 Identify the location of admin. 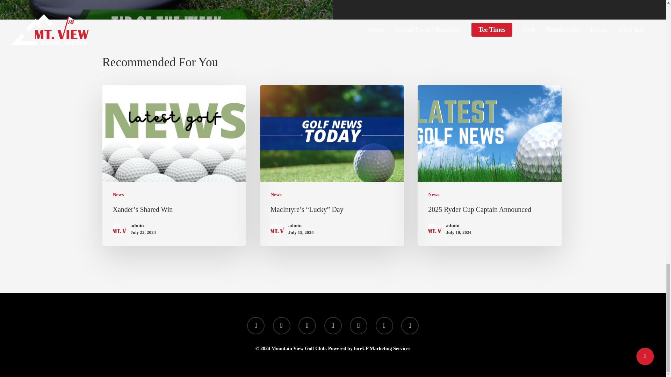
(143, 226).